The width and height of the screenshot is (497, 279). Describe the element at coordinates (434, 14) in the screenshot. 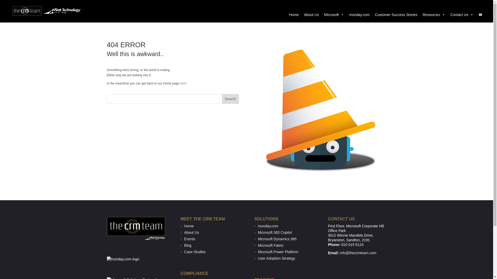

I see `Resources` at that location.